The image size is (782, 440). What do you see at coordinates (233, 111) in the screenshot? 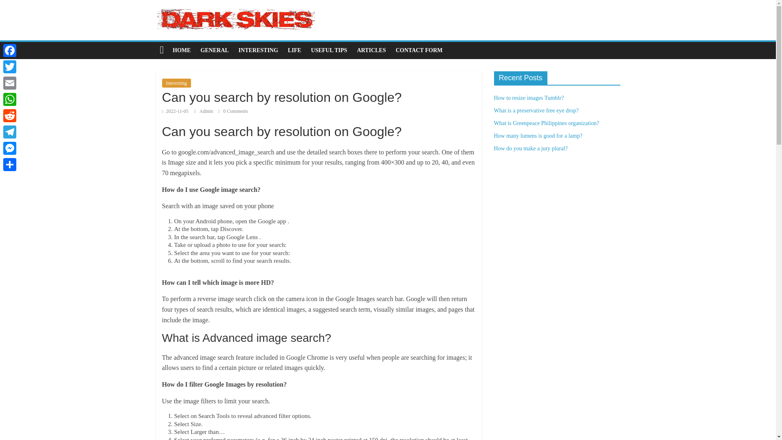
I see `0 Comments` at bounding box center [233, 111].